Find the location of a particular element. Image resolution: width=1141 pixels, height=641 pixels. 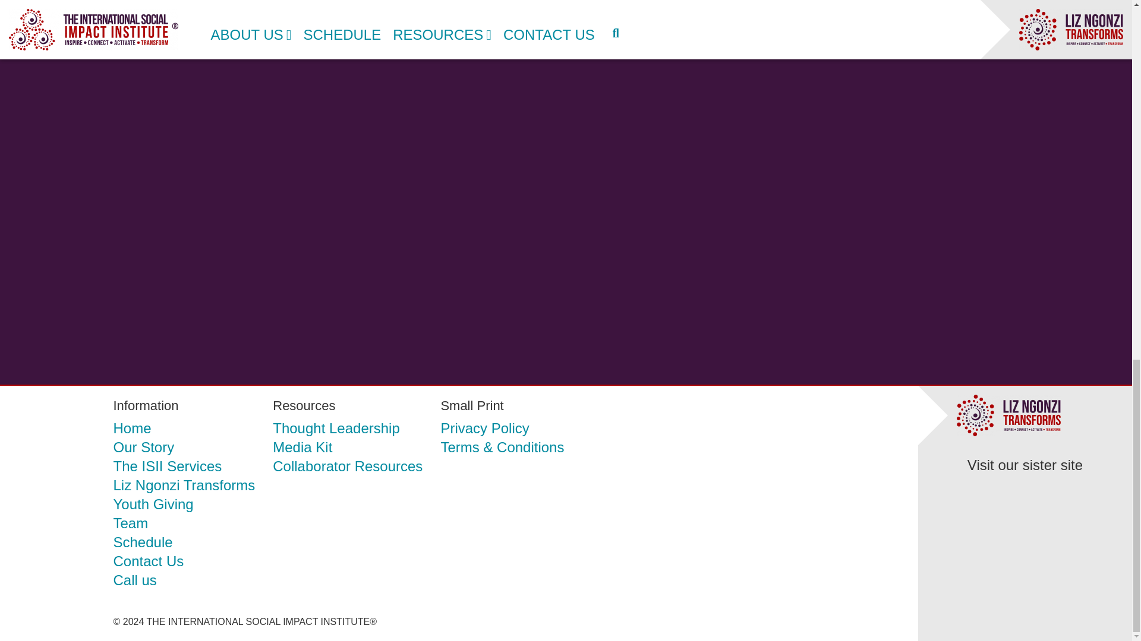

The ISII Services is located at coordinates (167, 467).